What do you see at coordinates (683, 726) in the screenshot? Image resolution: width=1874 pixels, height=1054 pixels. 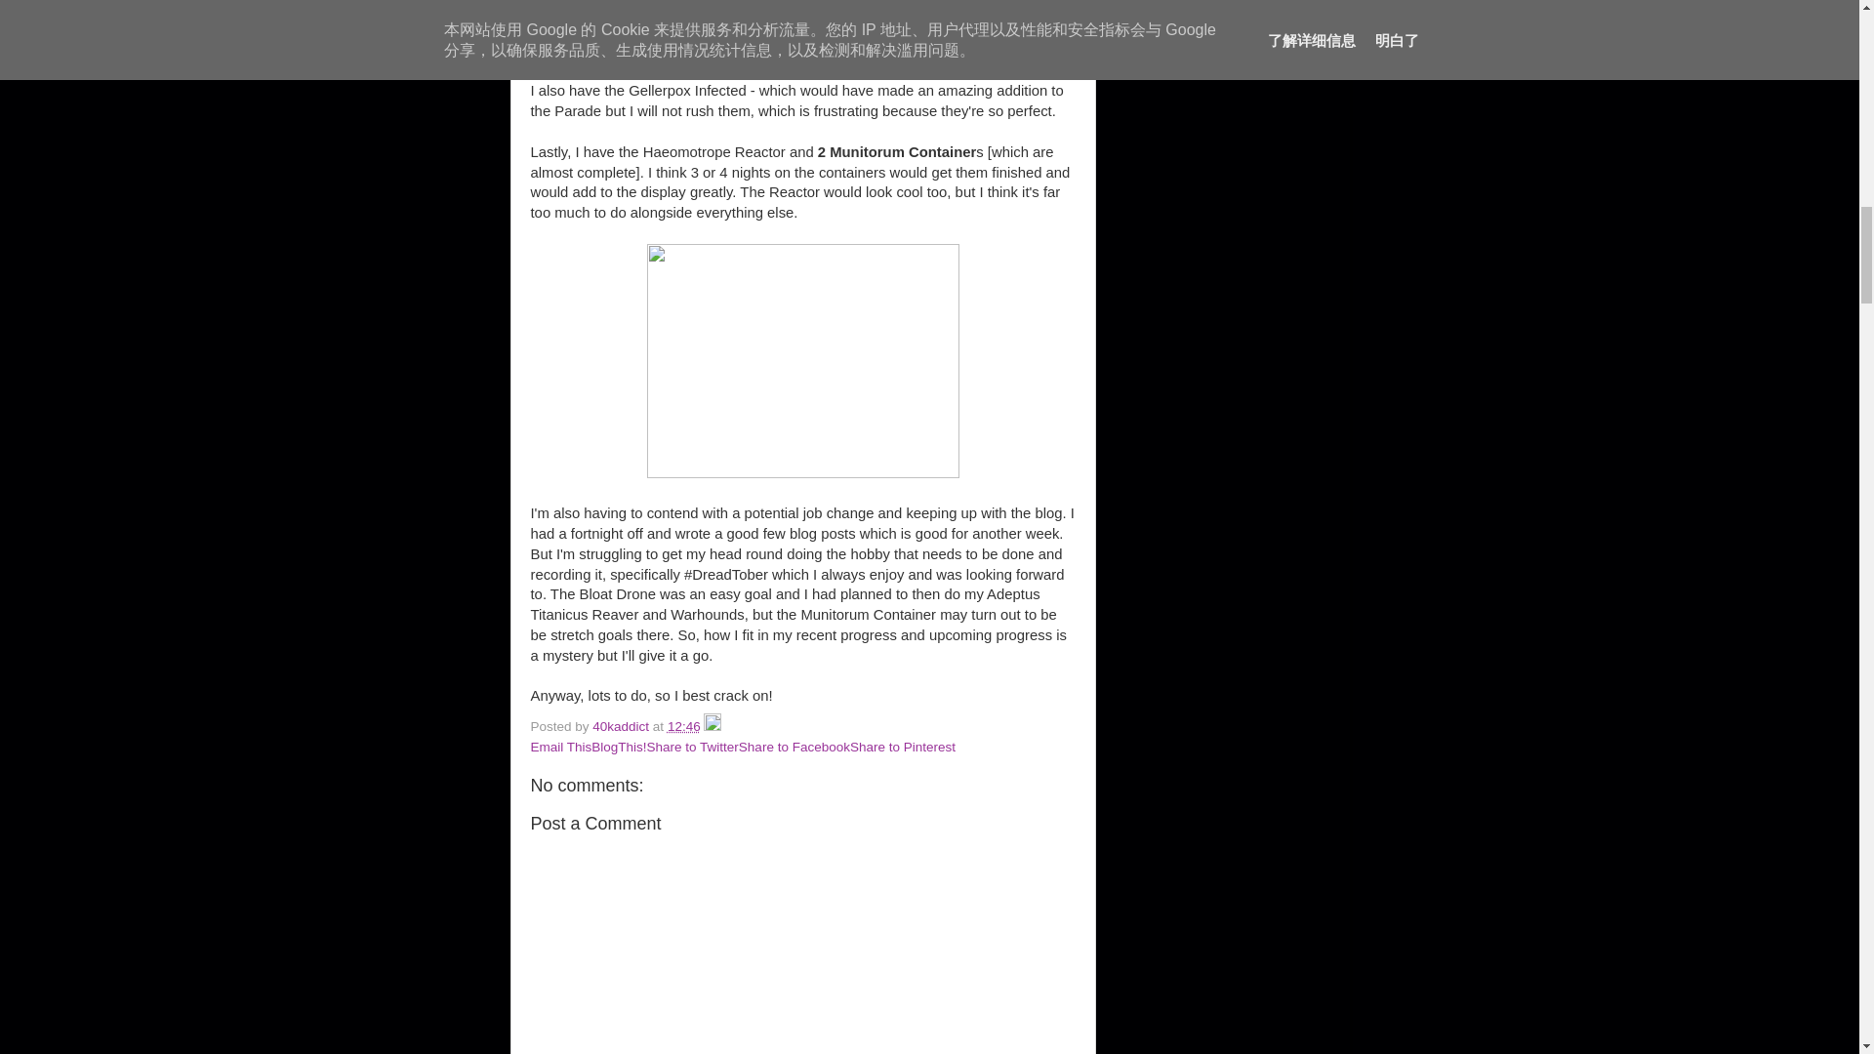 I see `permanent link` at bounding box center [683, 726].